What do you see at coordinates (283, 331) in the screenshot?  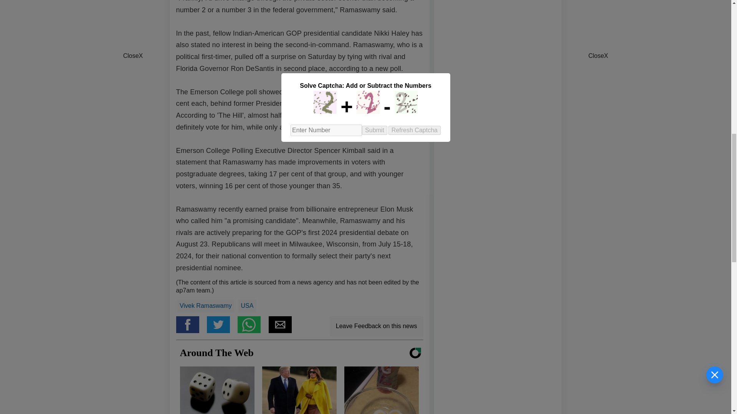 I see `email` at bounding box center [283, 331].